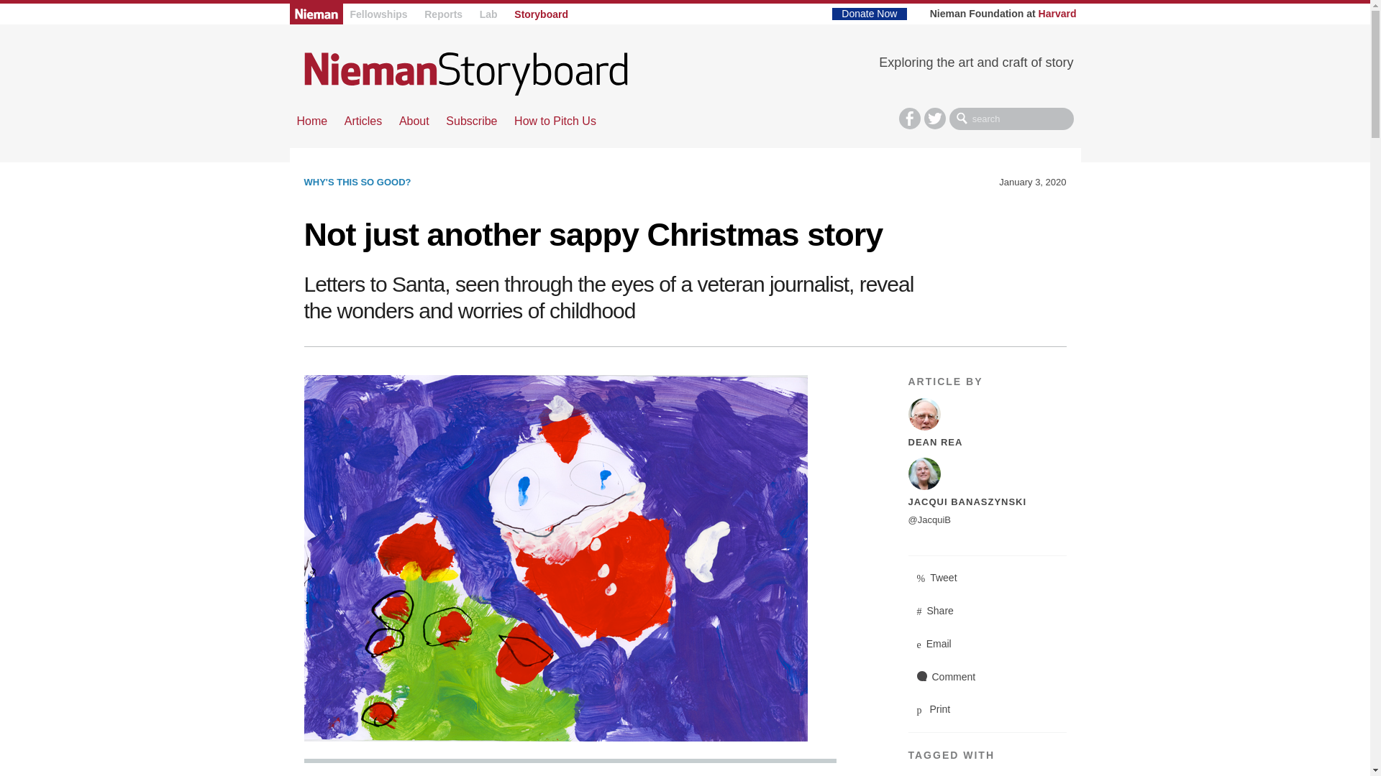 Image resolution: width=1381 pixels, height=776 pixels. Describe the element at coordinates (869, 13) in the screenshot. I see `Donate Now` at that location.